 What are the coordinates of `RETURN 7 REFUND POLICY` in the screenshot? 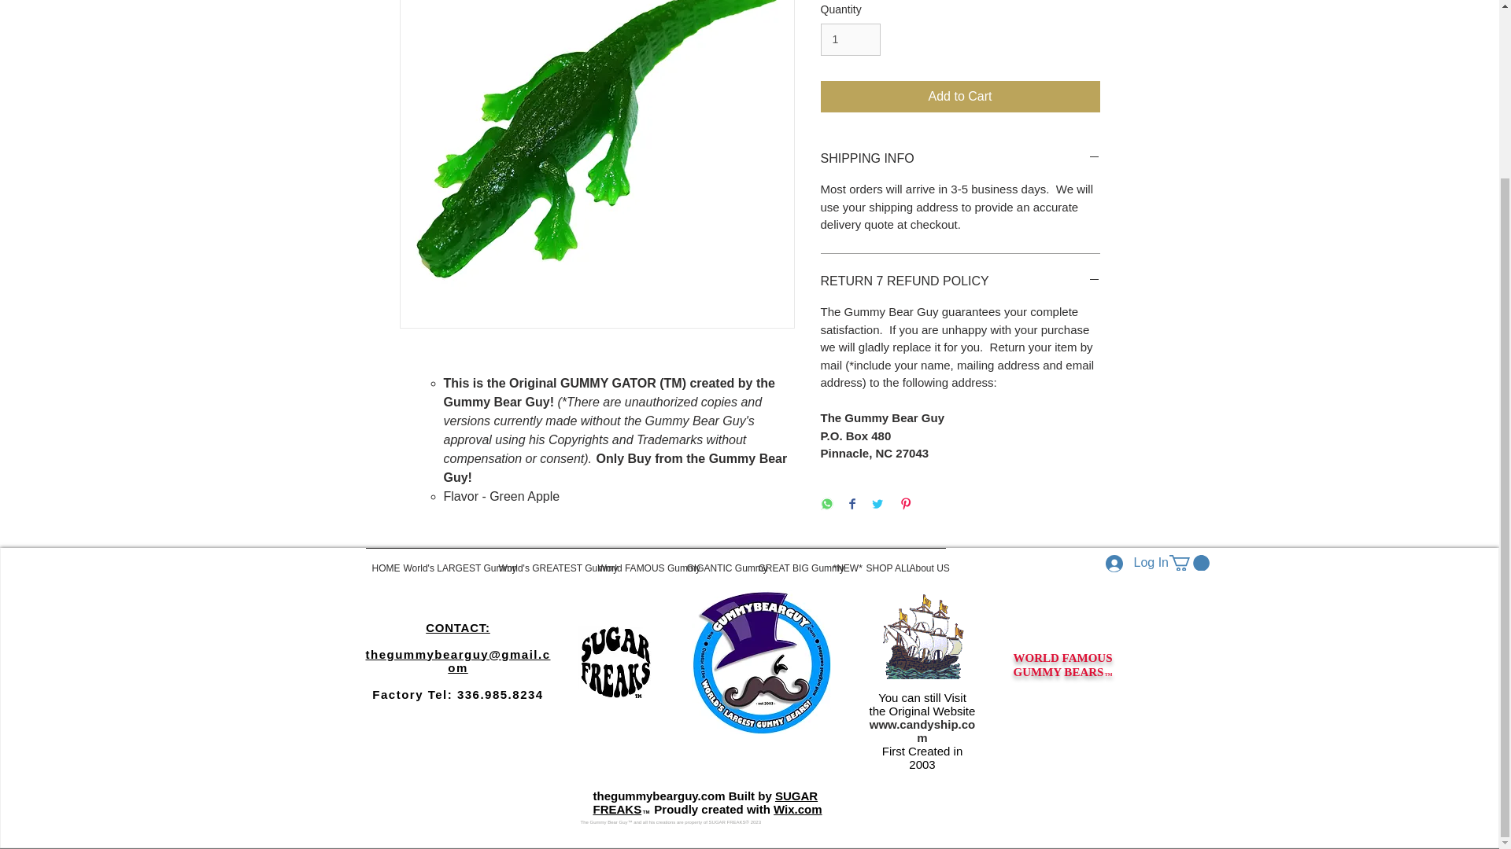 It's located at (960, 281).